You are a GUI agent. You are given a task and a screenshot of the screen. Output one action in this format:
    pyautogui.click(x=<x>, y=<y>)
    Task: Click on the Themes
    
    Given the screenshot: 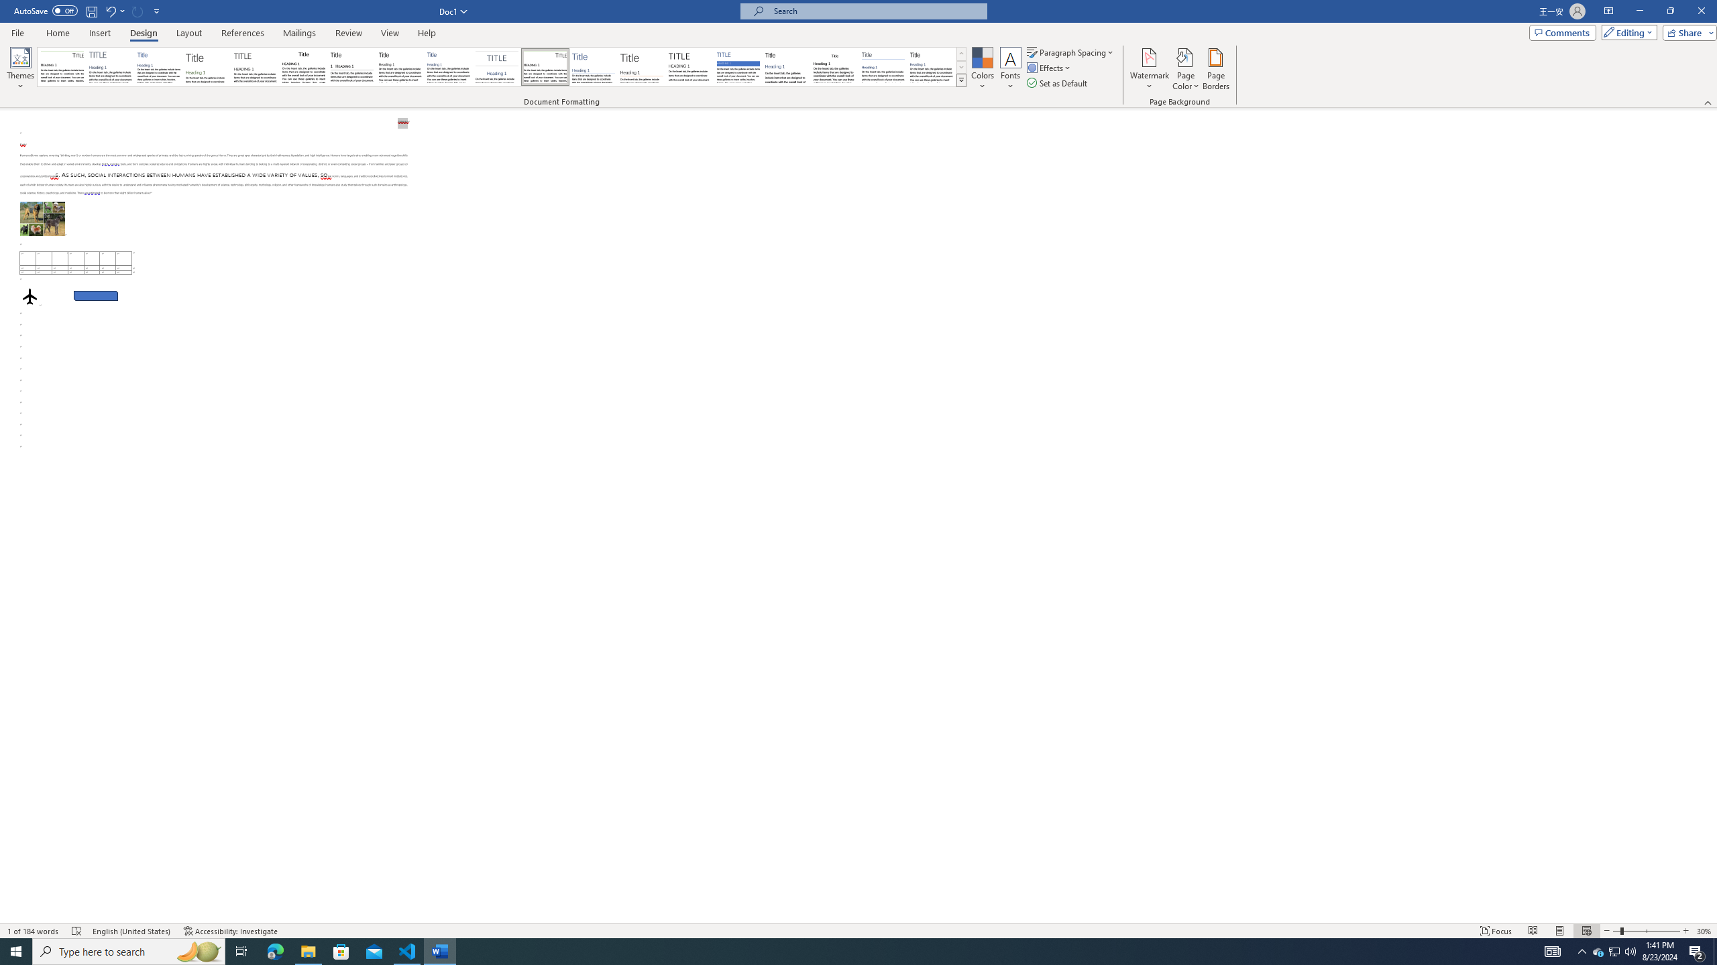 What is the action you would take?
    pyautogui.click(x=20, y=69)
    